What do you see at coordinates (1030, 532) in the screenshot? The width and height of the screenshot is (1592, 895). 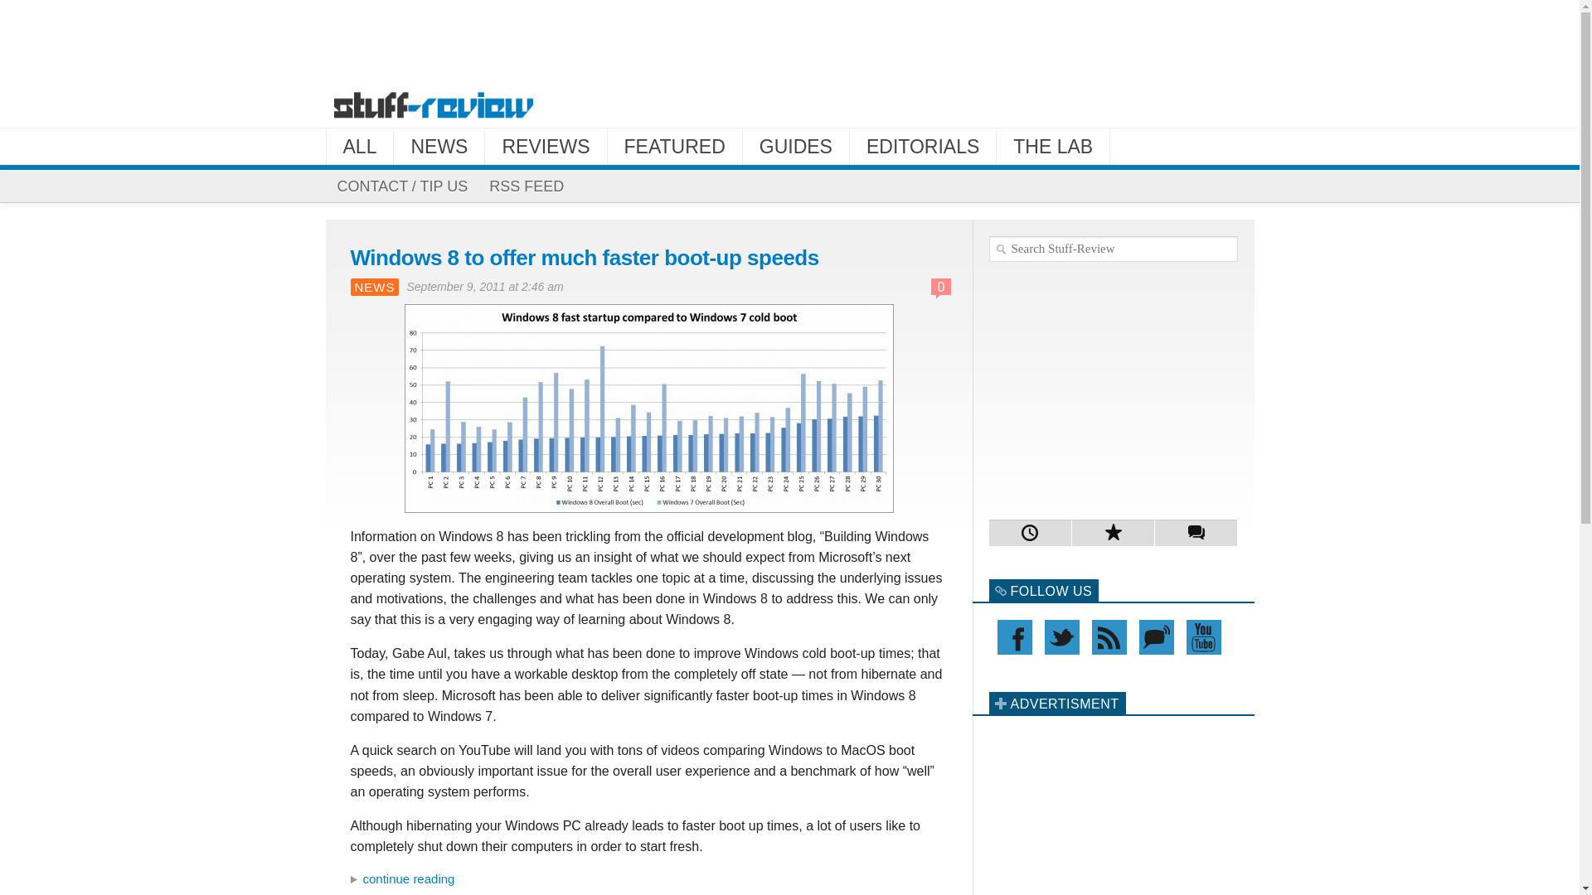 I see `Recent` at bounding box center [1030, 532].